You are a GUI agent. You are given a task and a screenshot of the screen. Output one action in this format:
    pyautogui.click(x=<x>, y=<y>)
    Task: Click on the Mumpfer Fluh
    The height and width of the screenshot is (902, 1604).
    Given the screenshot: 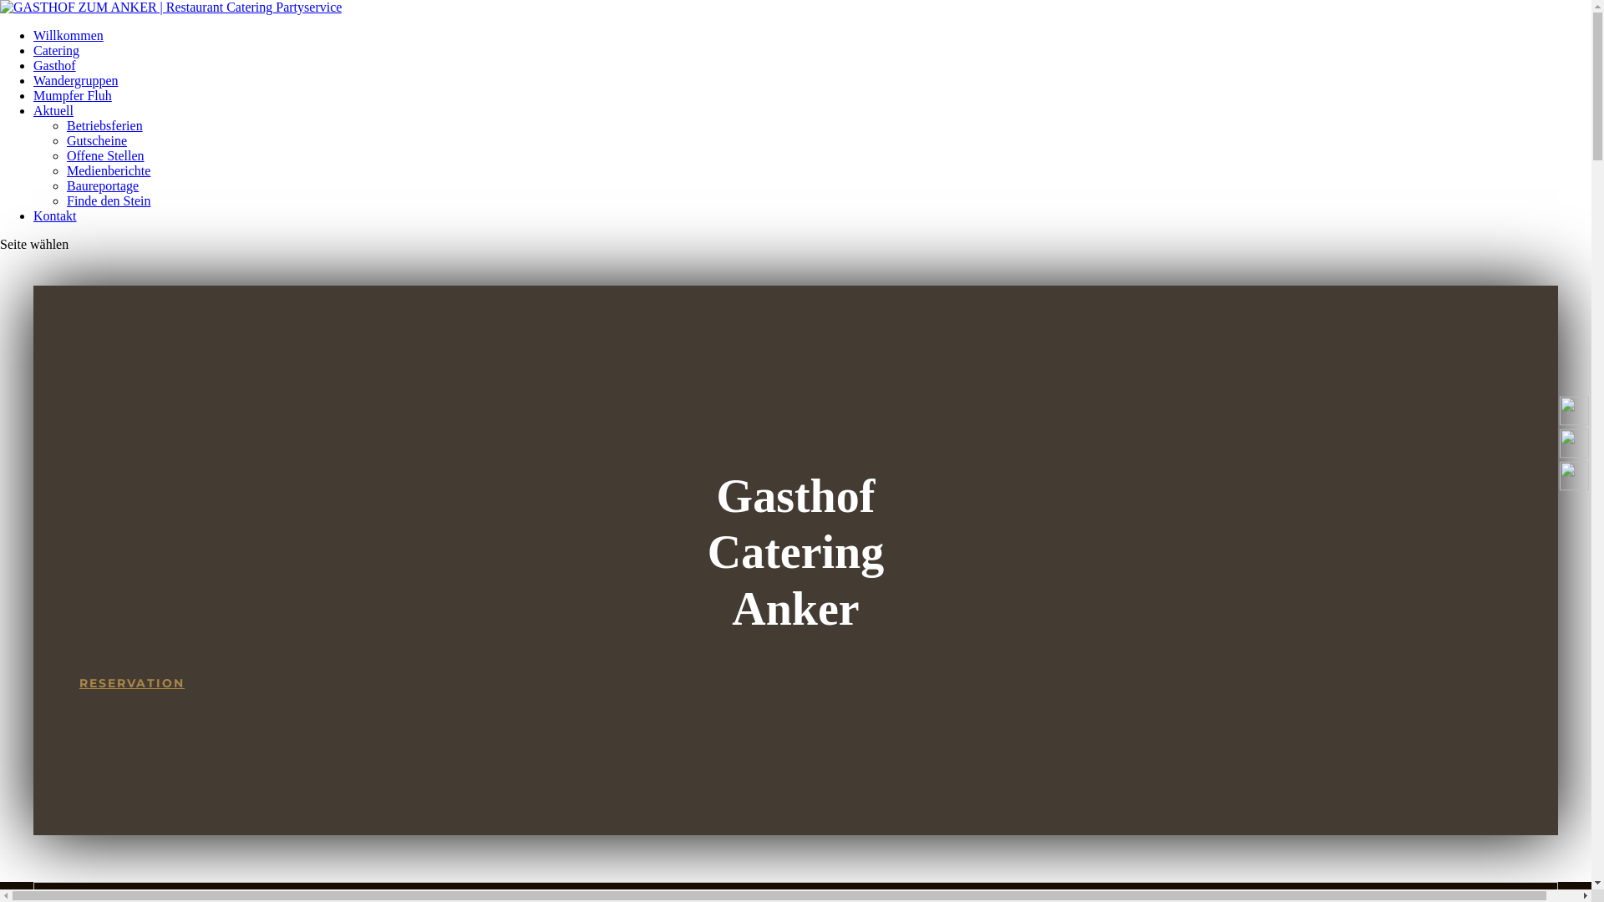 What is the action you would take?
    pyautogui.click(x=73, y=95)
    